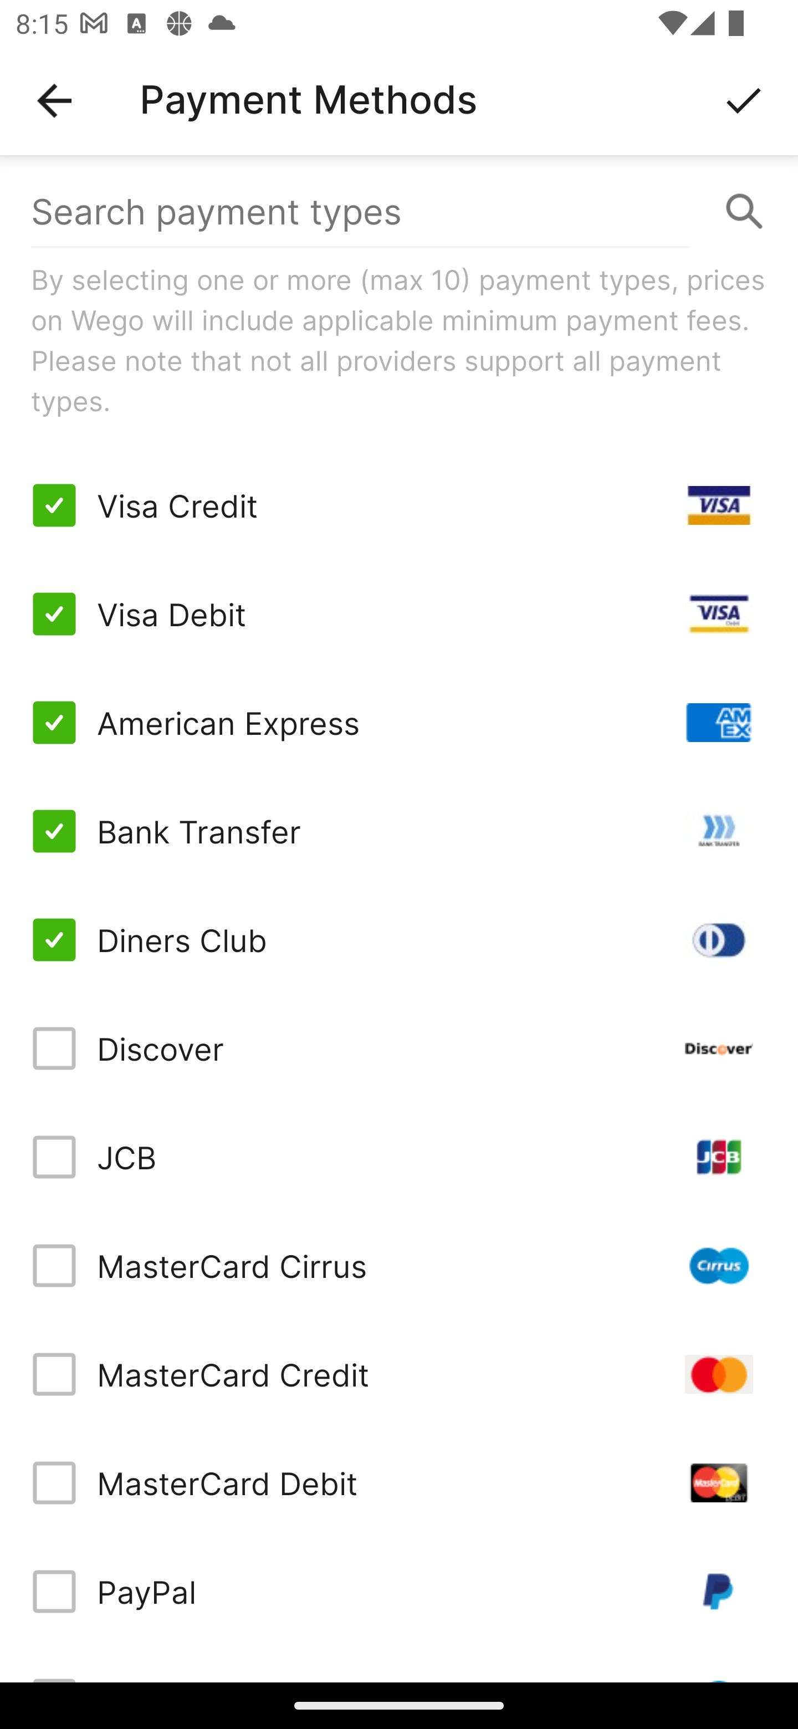  Describe the element at coordinates (399, 1048) in the screenshot. I see `Discover` at that location.